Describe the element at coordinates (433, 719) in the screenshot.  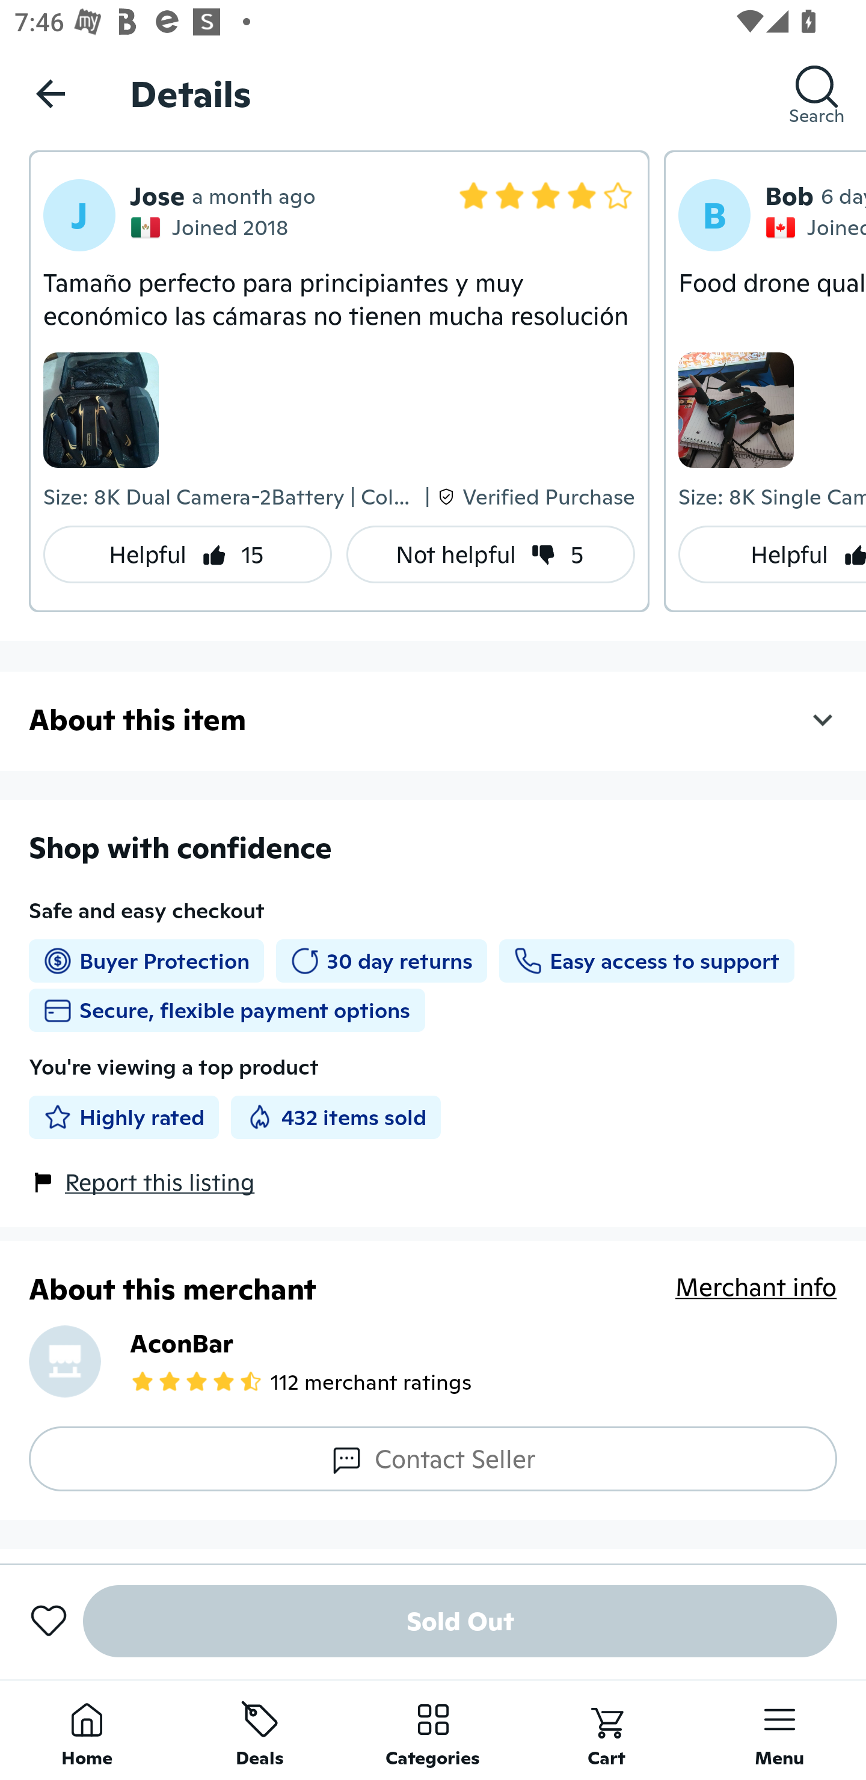
I see `About this item` at that location.